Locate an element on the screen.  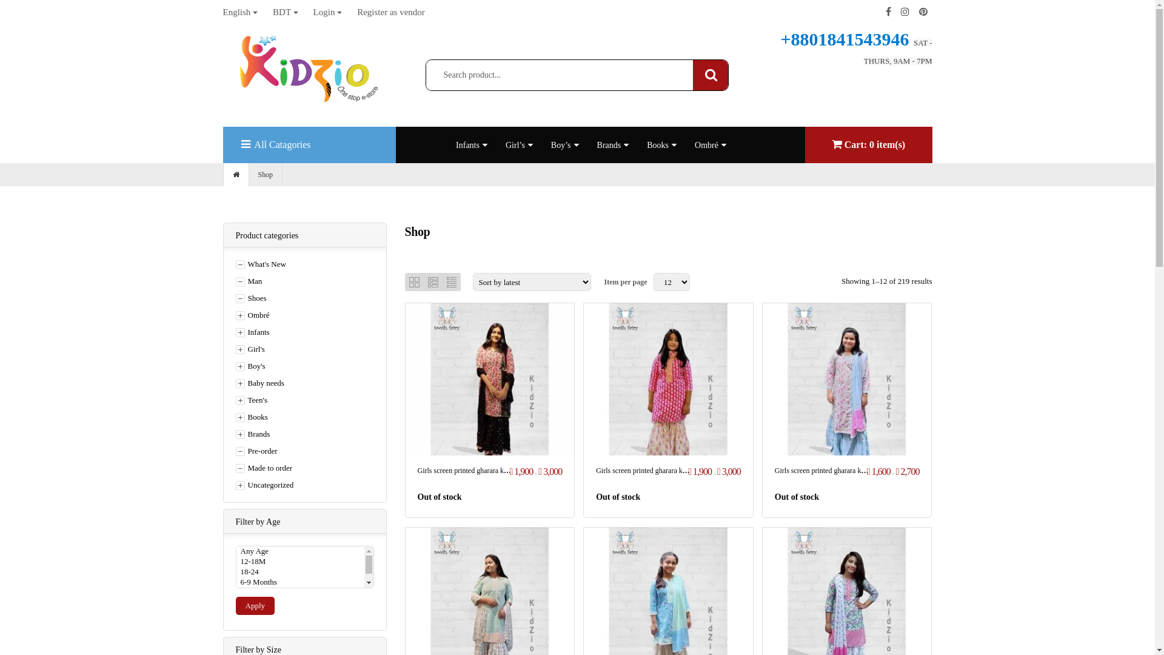
Login is located at coordinates (328, 12).